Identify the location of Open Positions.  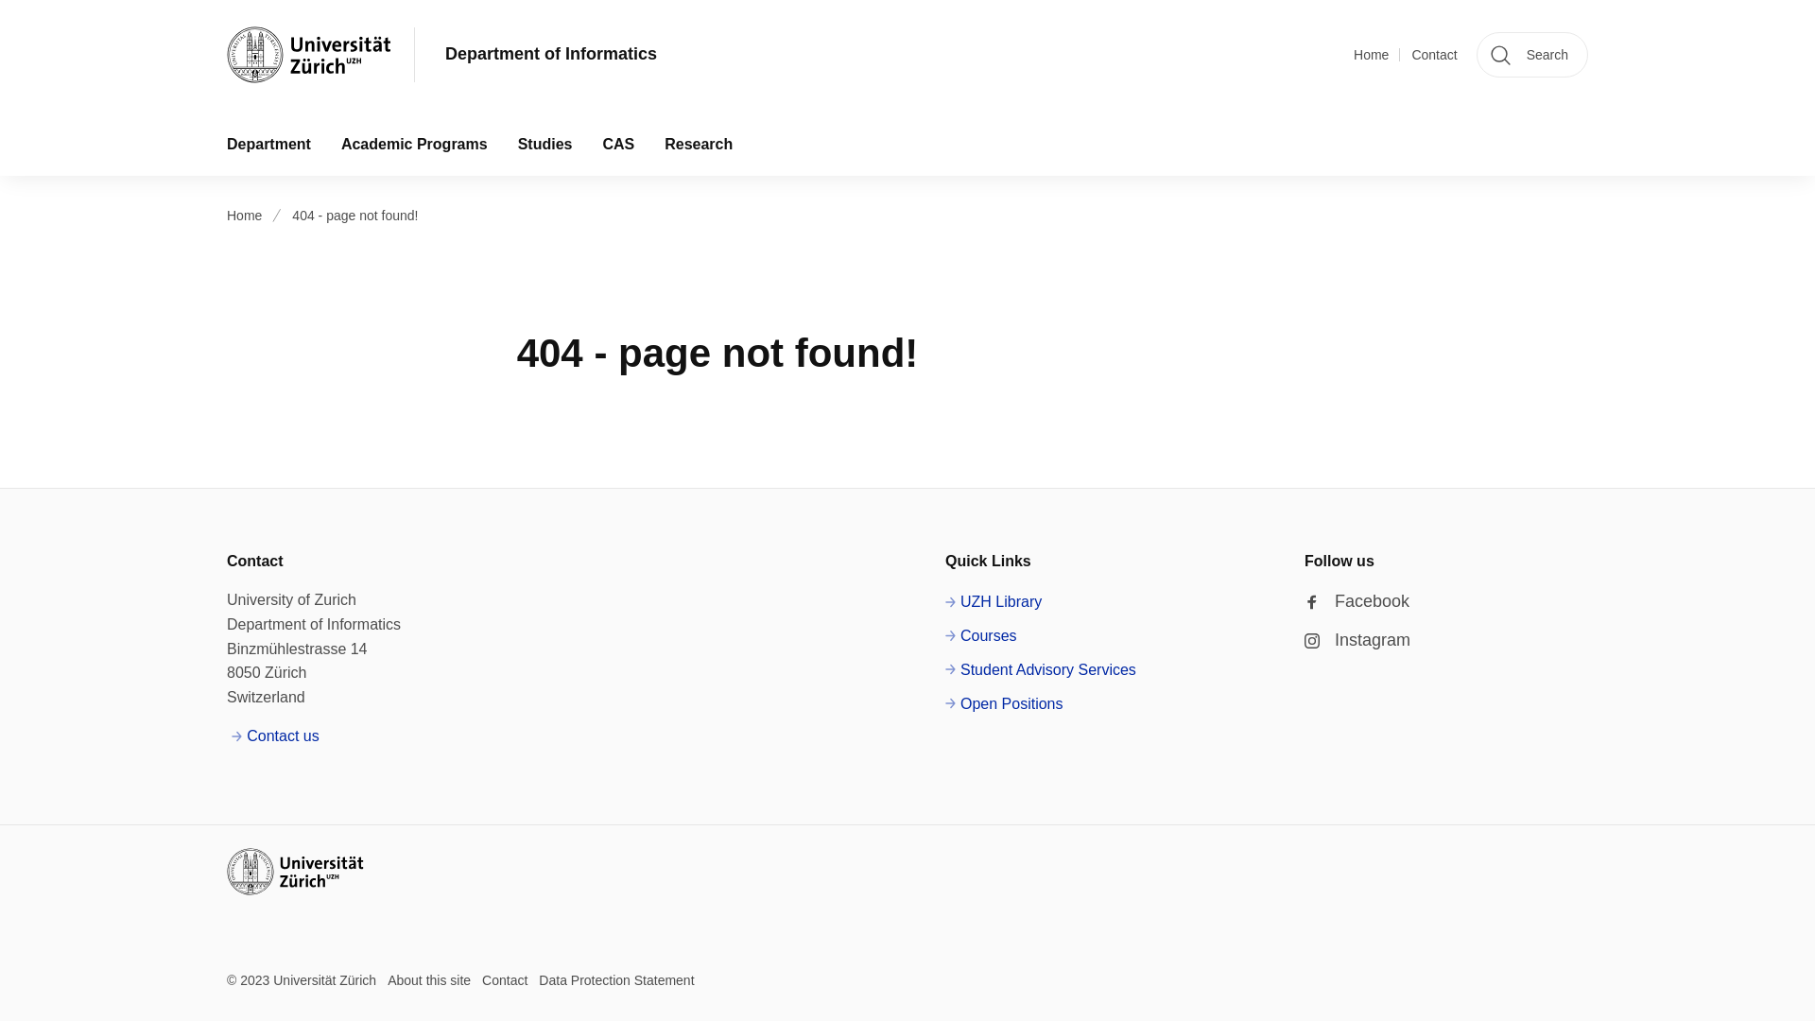
(1004, 704).